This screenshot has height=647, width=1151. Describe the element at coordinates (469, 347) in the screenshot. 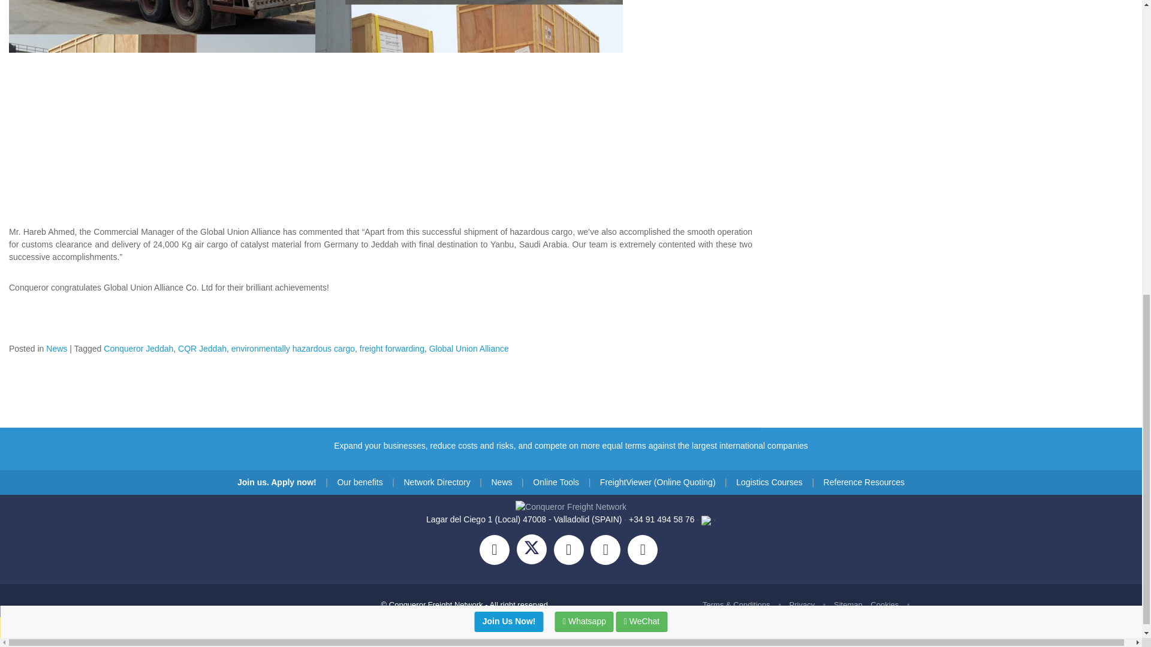

I see `Global Union Alliance` at that location.